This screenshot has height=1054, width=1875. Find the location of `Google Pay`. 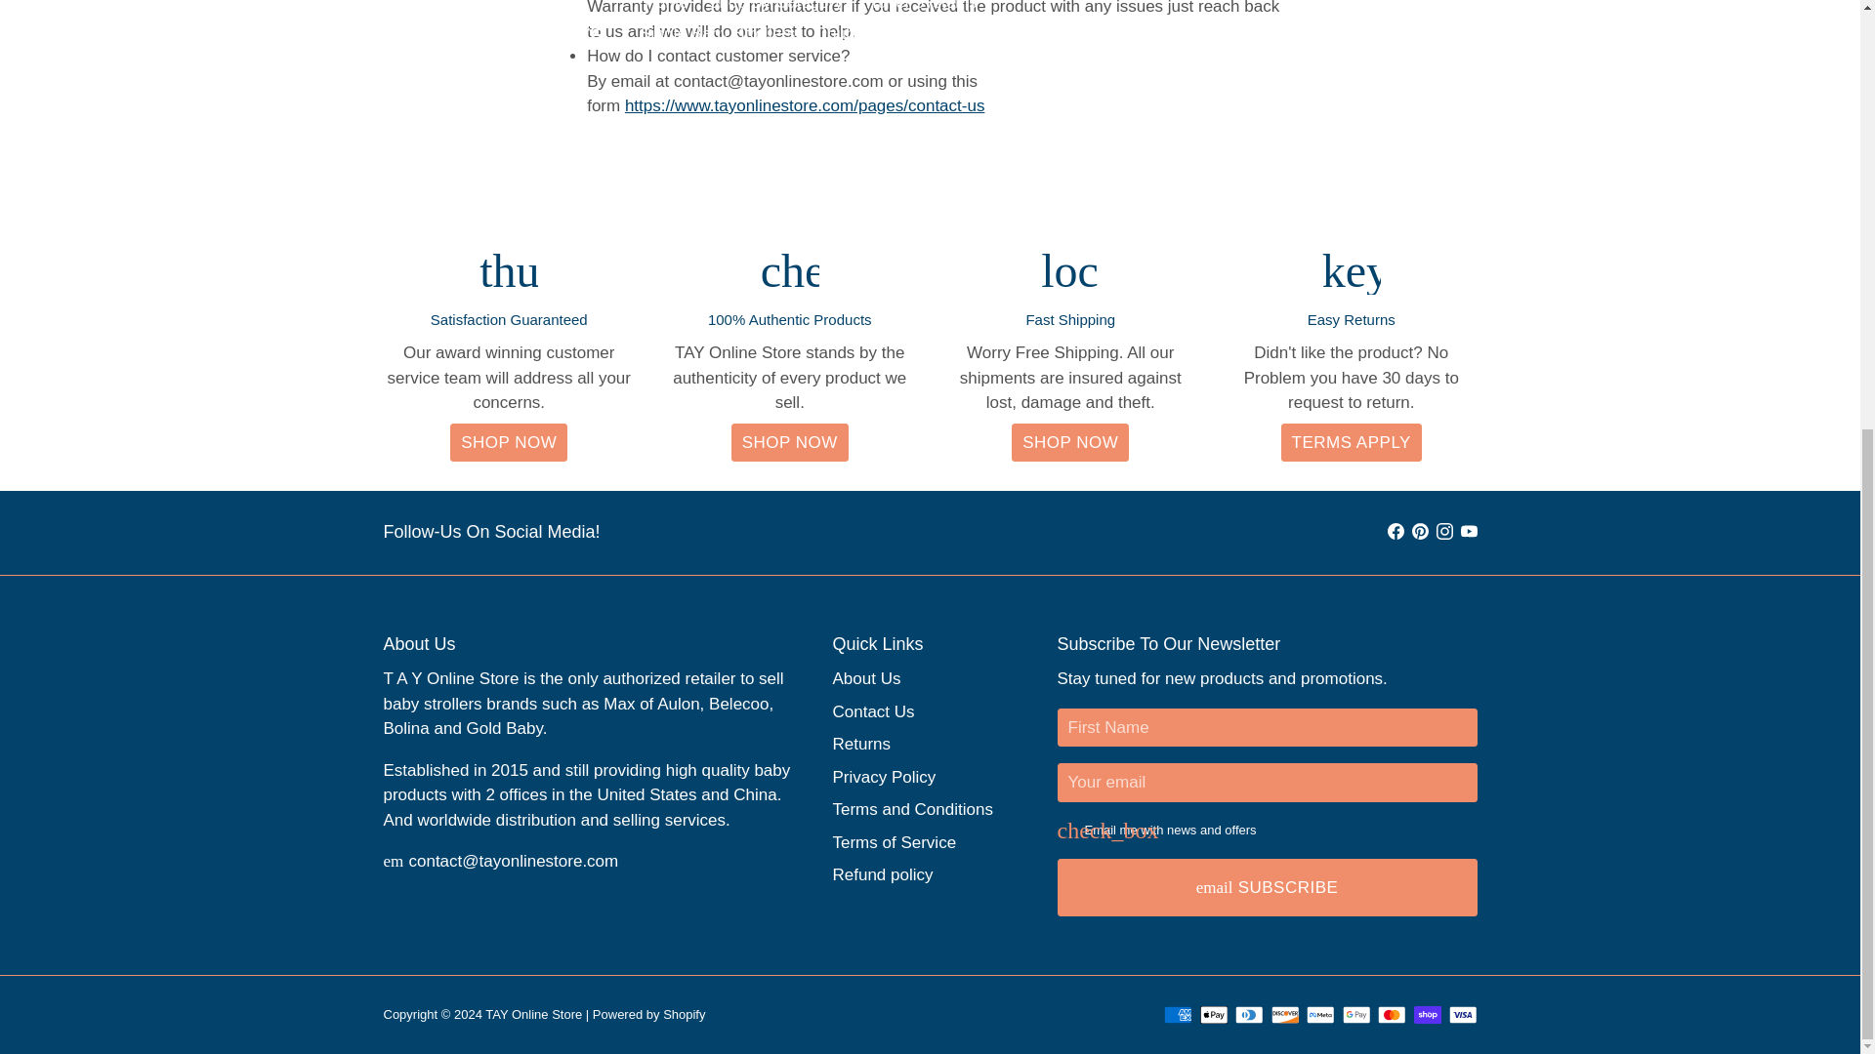

Google Pay is located at coordinates (1355, 1015).